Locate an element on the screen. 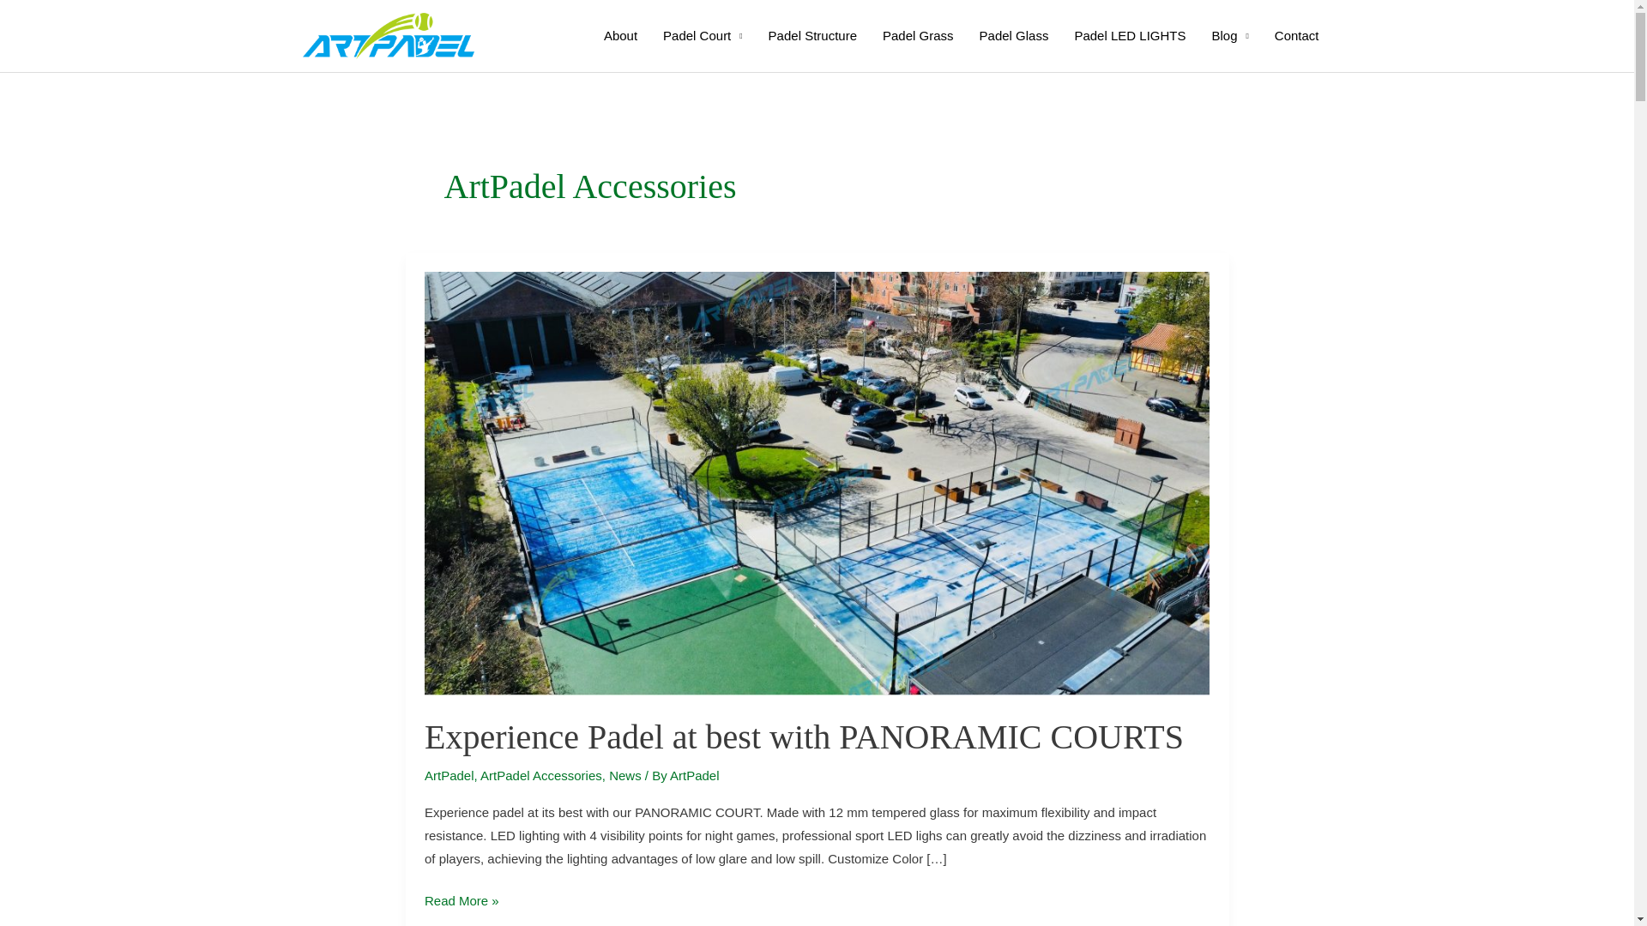 This screenshot has height=926, width=1647. ArtPadel Accessories is located at coordinates (541, 775).